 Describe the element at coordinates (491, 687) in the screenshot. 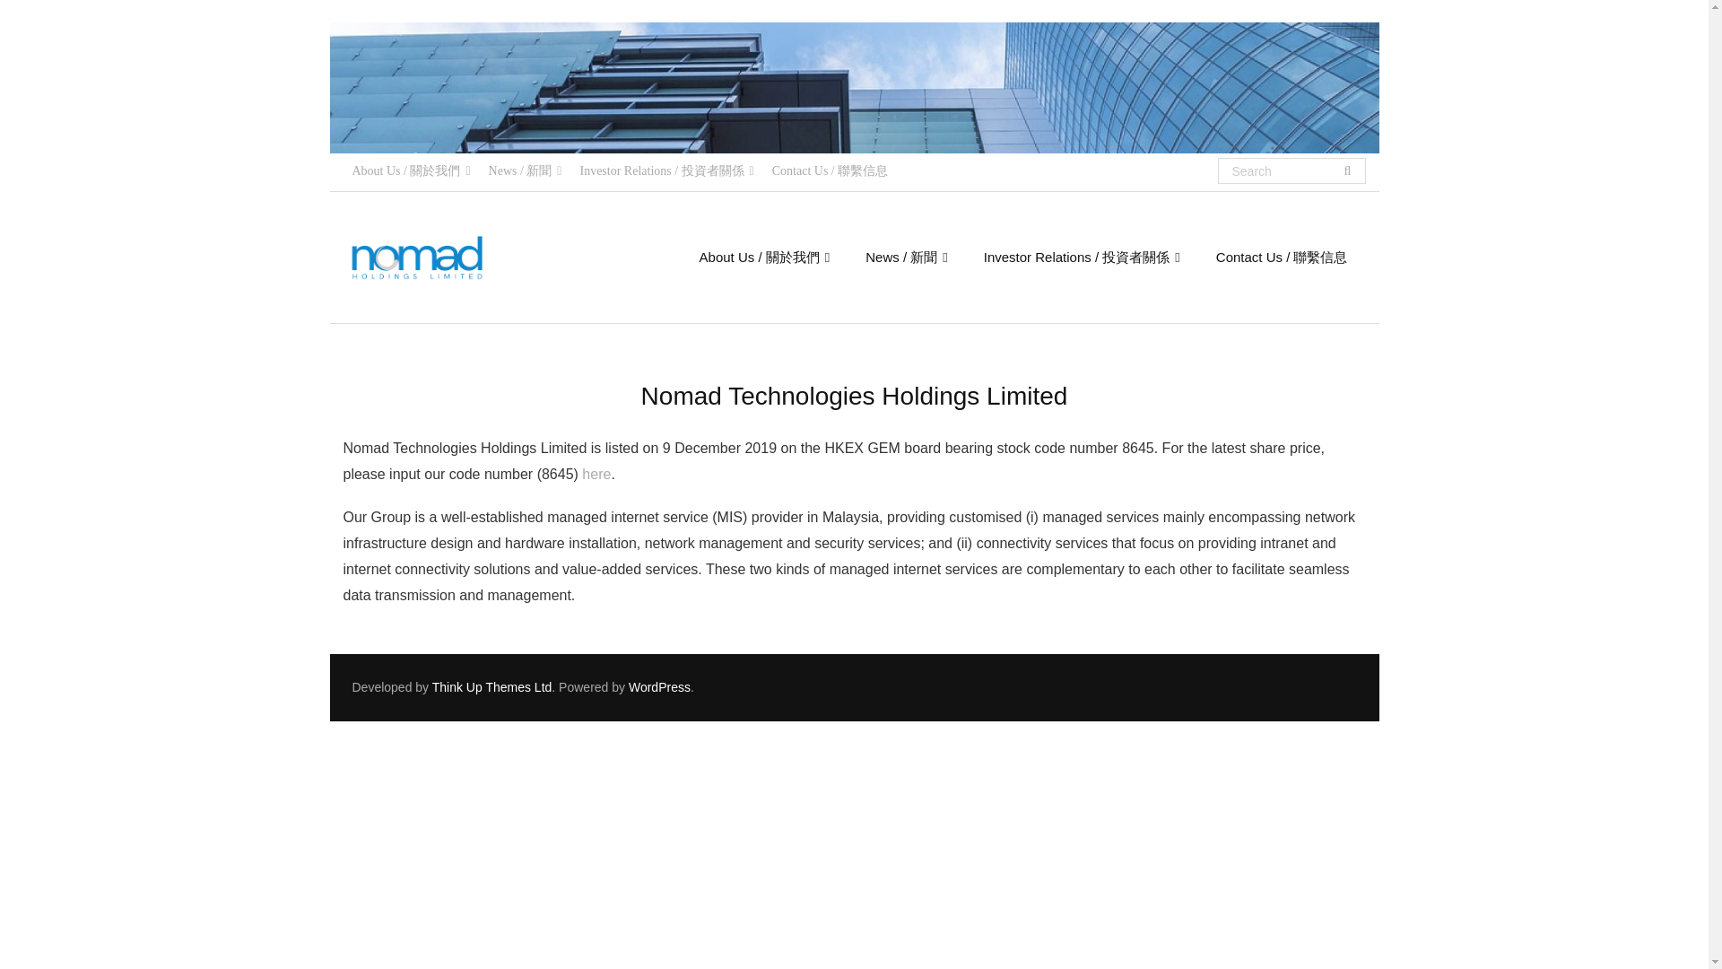

I see `Think Up Themes Ltd` at that location.